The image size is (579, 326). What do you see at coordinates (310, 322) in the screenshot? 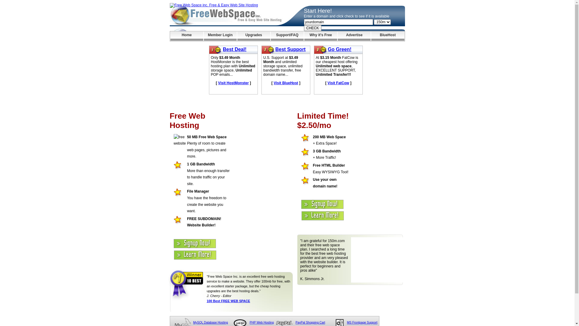
I see `PayPal Shopping Cart` at bounding box center [310, 322].